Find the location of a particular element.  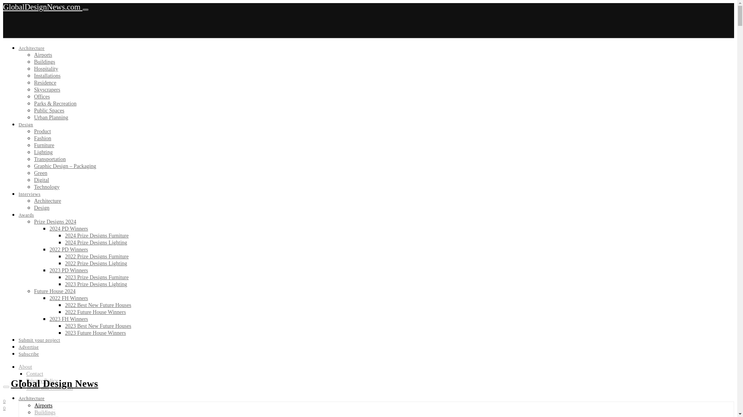

Green is located at coordinates (41, 173).